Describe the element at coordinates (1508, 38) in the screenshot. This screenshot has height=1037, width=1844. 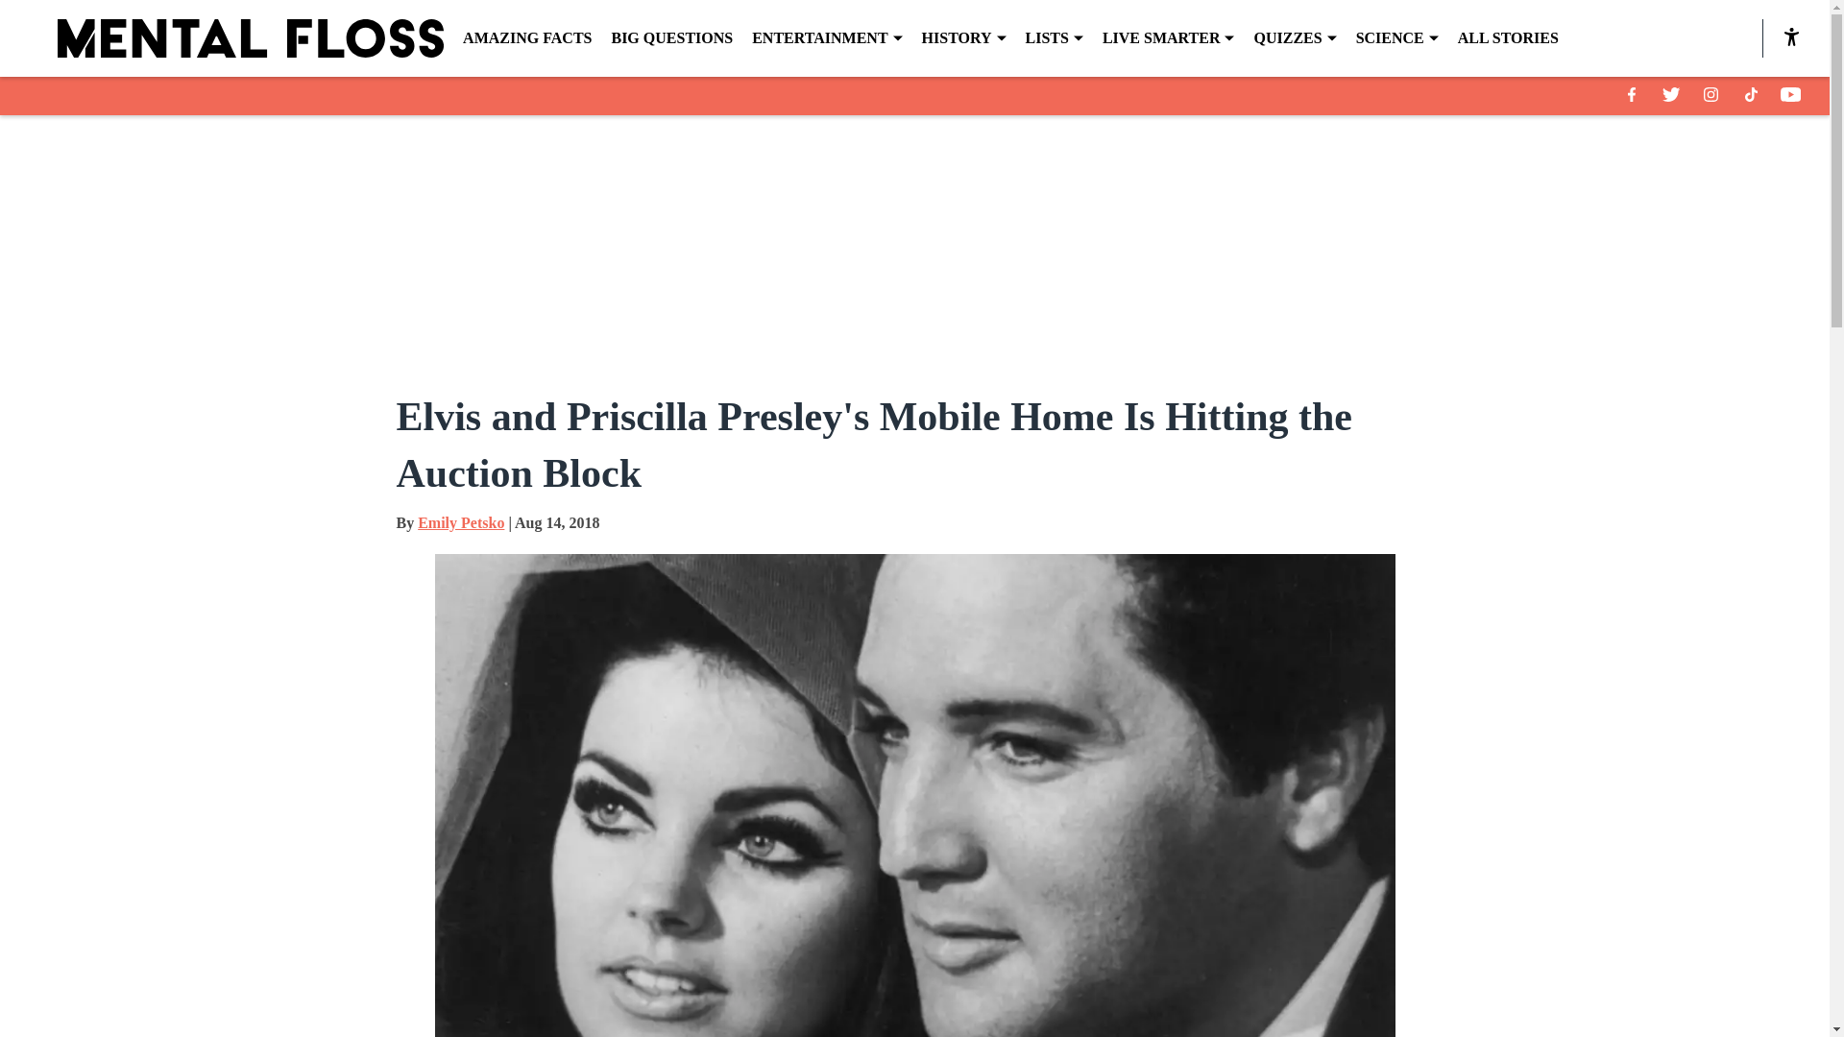
I see `ALL STORIES` at that location.